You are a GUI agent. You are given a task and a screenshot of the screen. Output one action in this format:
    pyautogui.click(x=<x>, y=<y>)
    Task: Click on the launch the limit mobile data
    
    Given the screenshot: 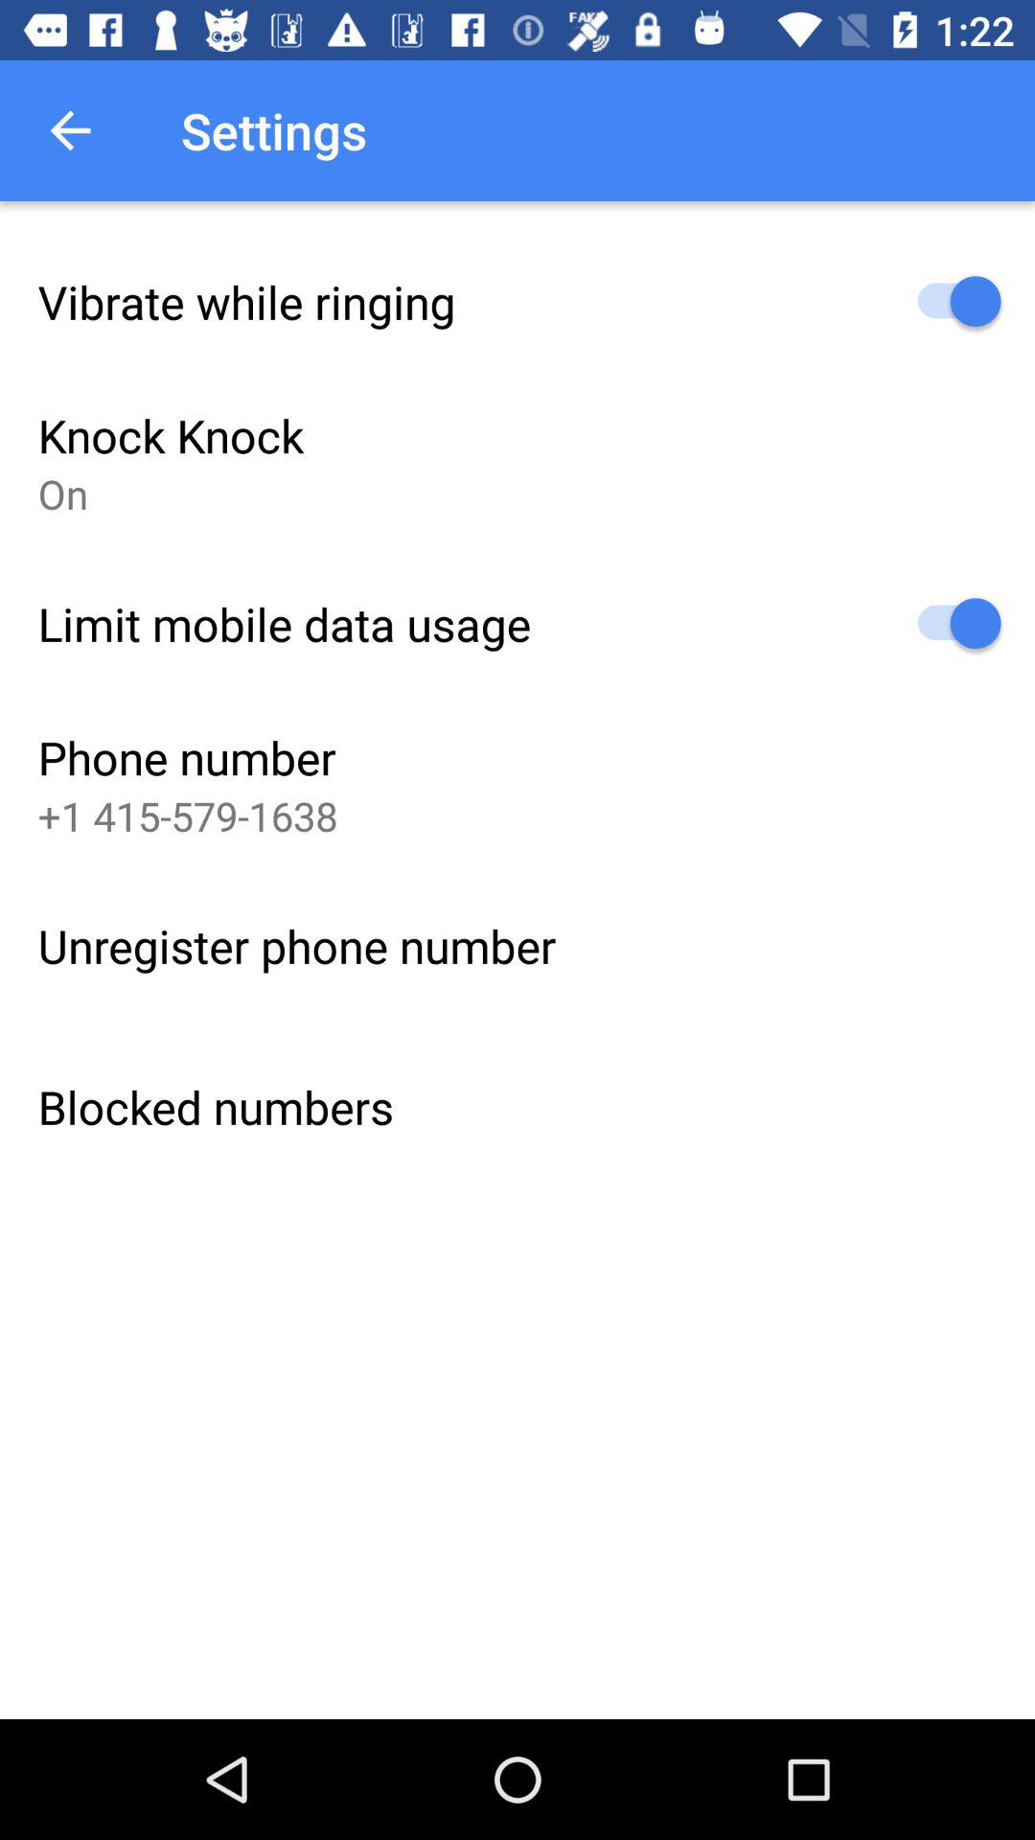 What is the action you would take?
    pyautogui.click(x=284, y=623)
    